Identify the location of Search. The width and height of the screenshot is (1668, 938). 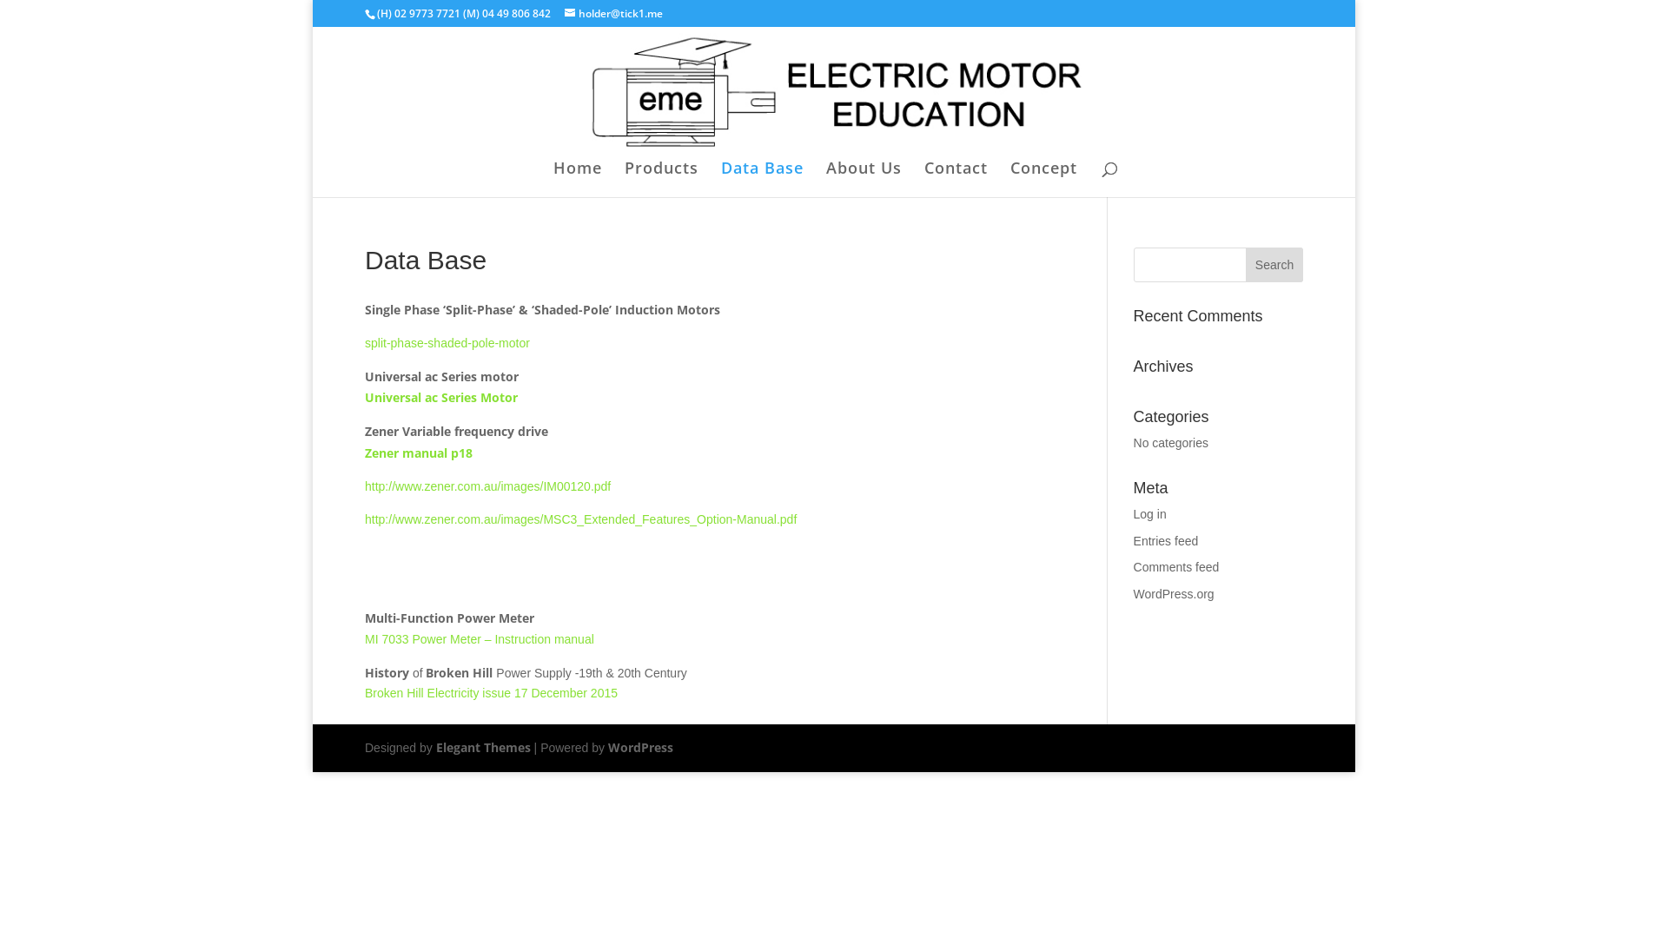
(1274, 265).